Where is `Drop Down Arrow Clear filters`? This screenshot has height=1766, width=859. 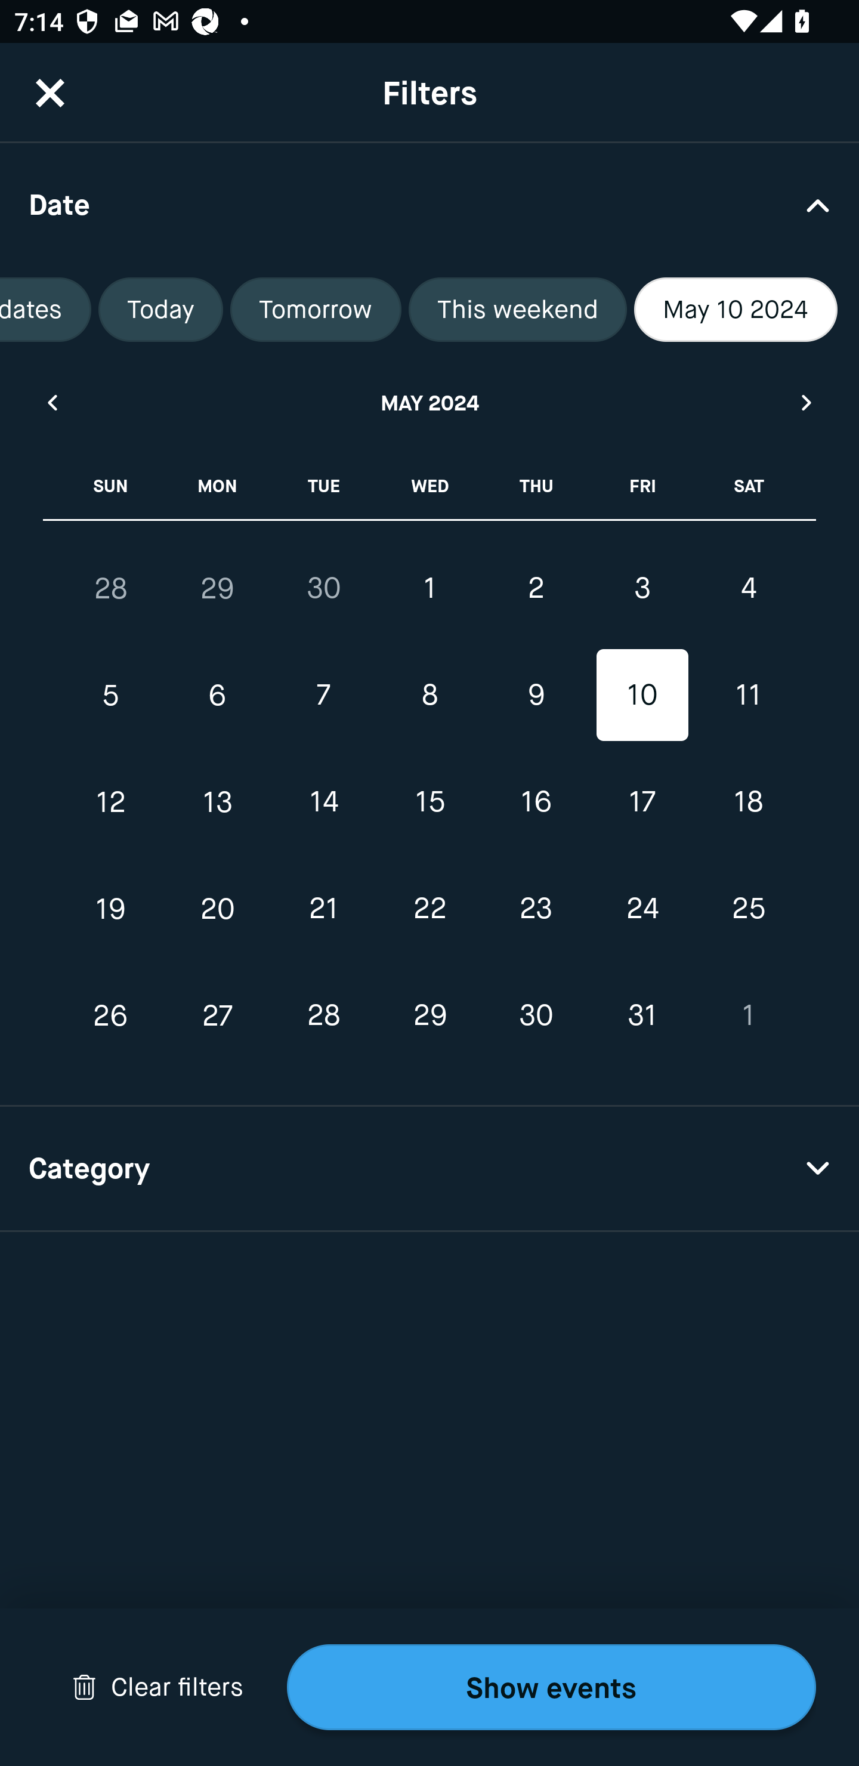 Drop Down Arrow Clear filters is located at coordinates (157, 1687).